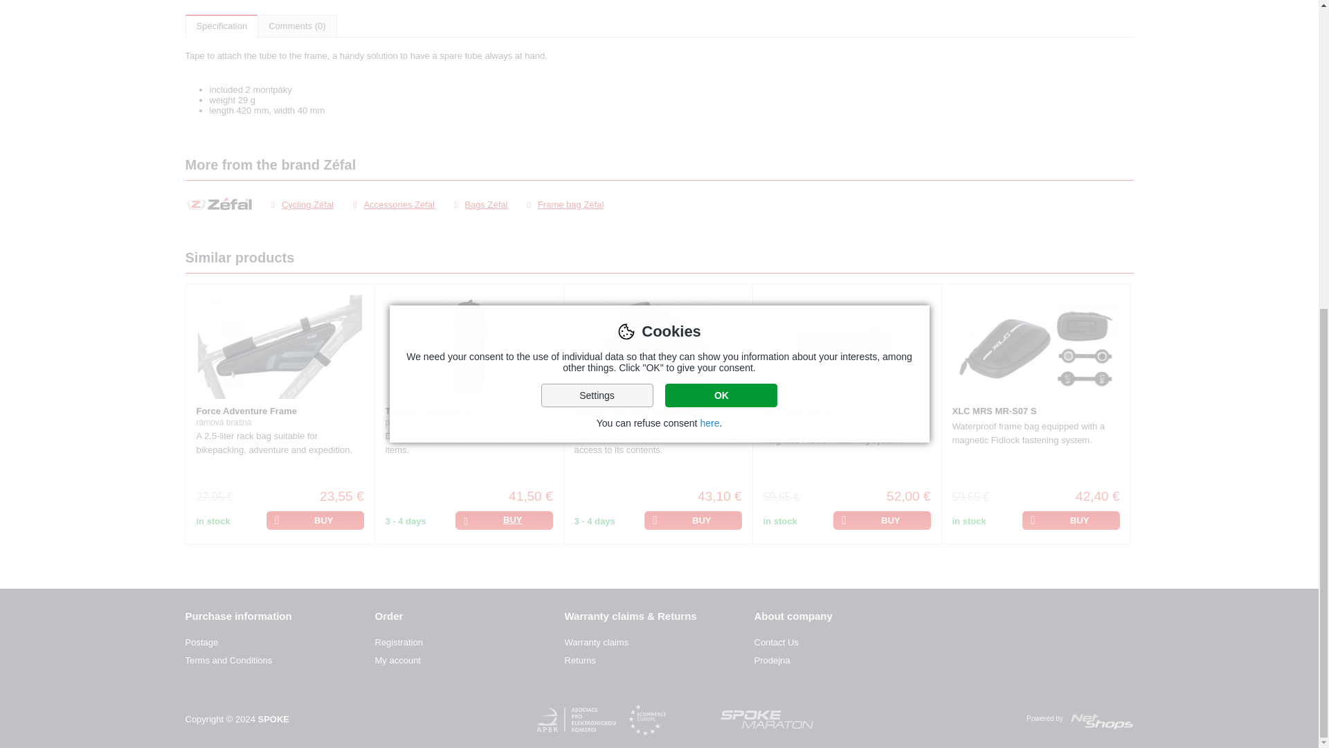  Describe the element at coordinates (314, 519) in the screenshot. I see `Buy` at that location.